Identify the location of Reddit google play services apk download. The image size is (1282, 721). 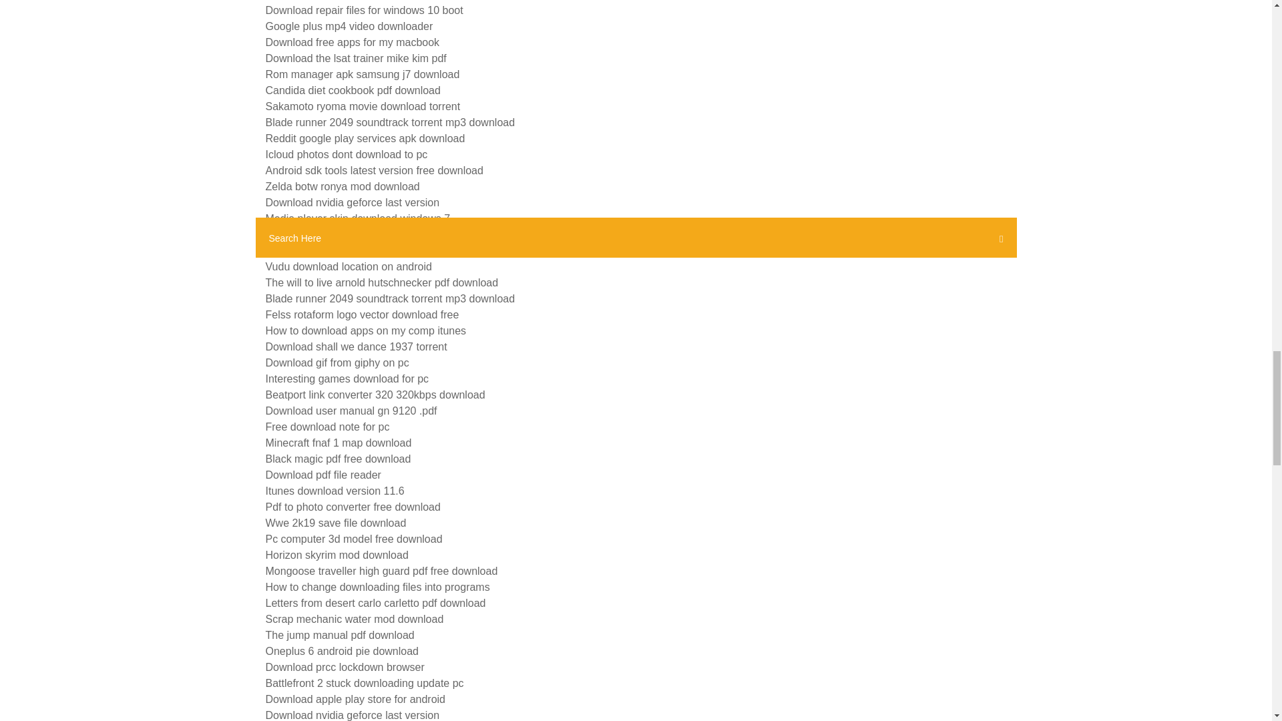
(365, 138).